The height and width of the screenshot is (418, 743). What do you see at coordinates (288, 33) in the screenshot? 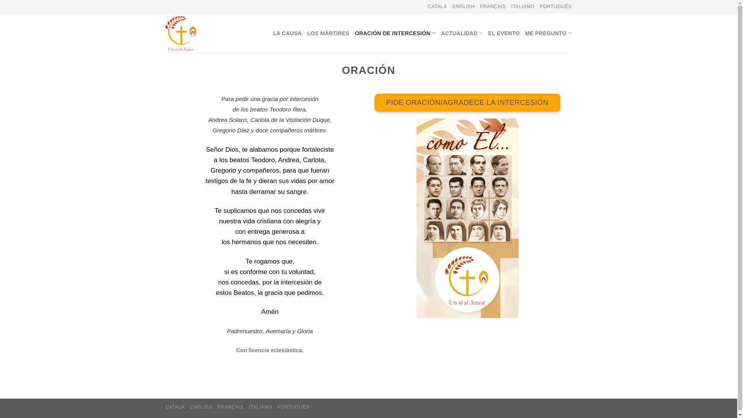
I see `LA CAUSA` at bounding box center [288, 33].